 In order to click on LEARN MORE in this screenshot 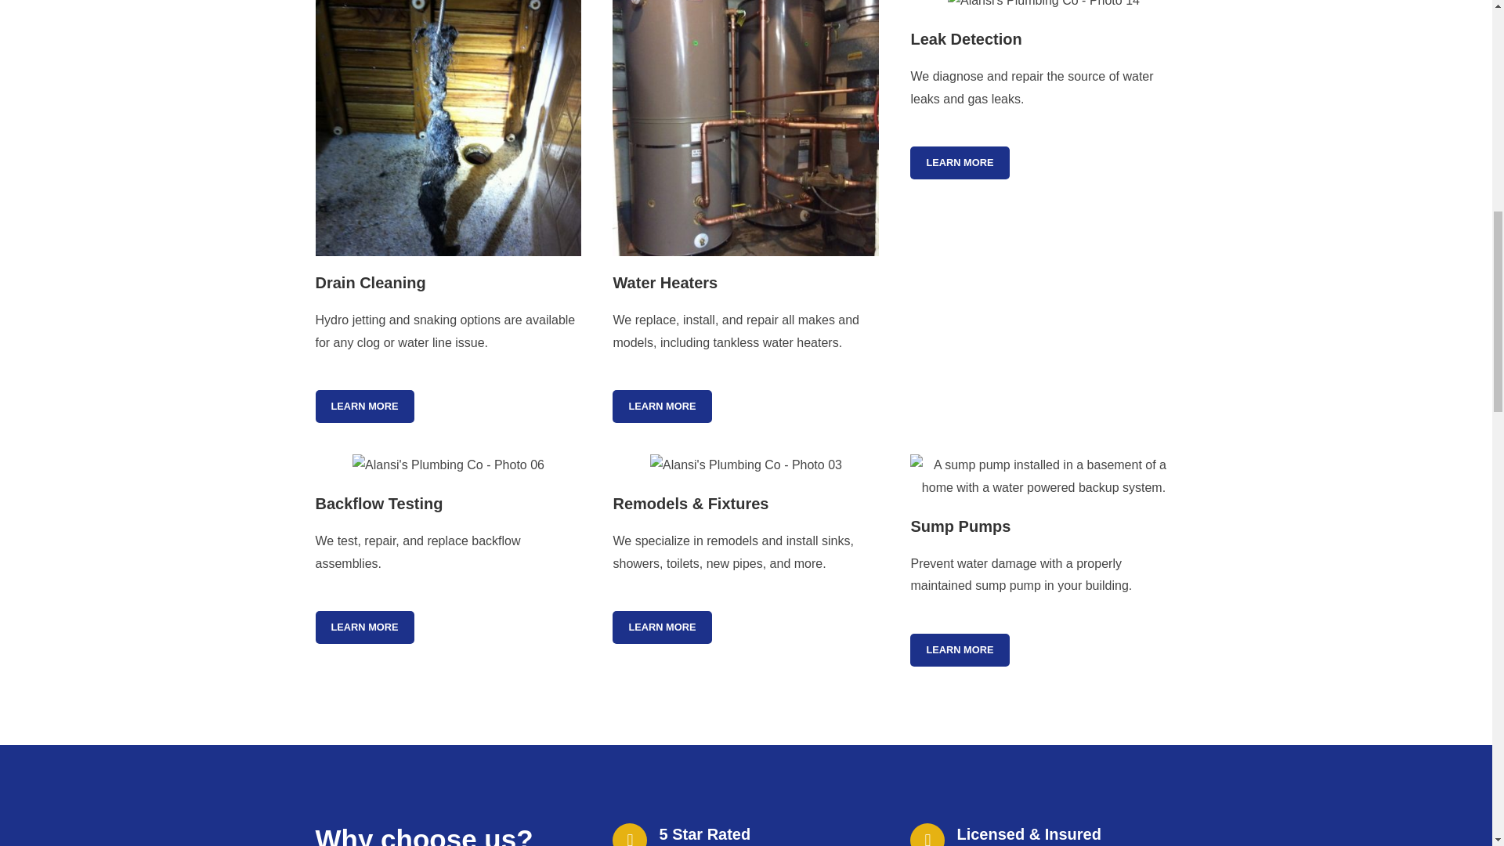, I will do `click(363, 627)`.